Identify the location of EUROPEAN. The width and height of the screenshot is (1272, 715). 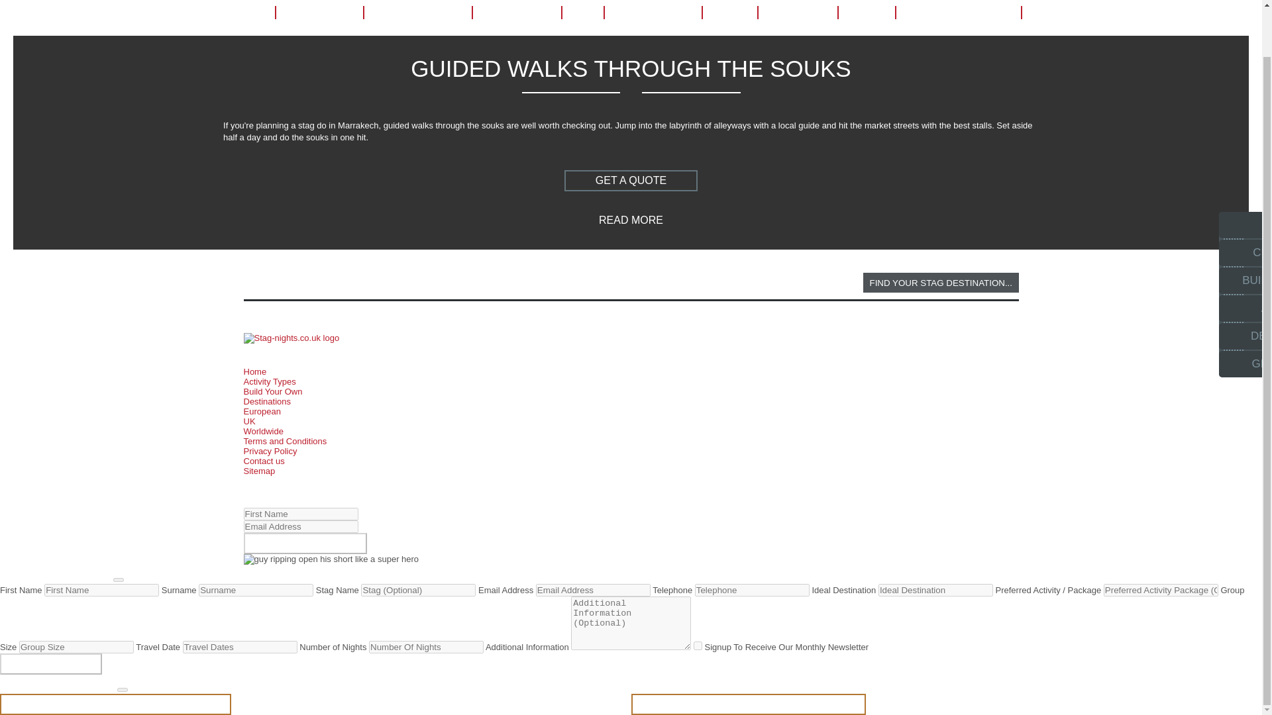
(516, 12).